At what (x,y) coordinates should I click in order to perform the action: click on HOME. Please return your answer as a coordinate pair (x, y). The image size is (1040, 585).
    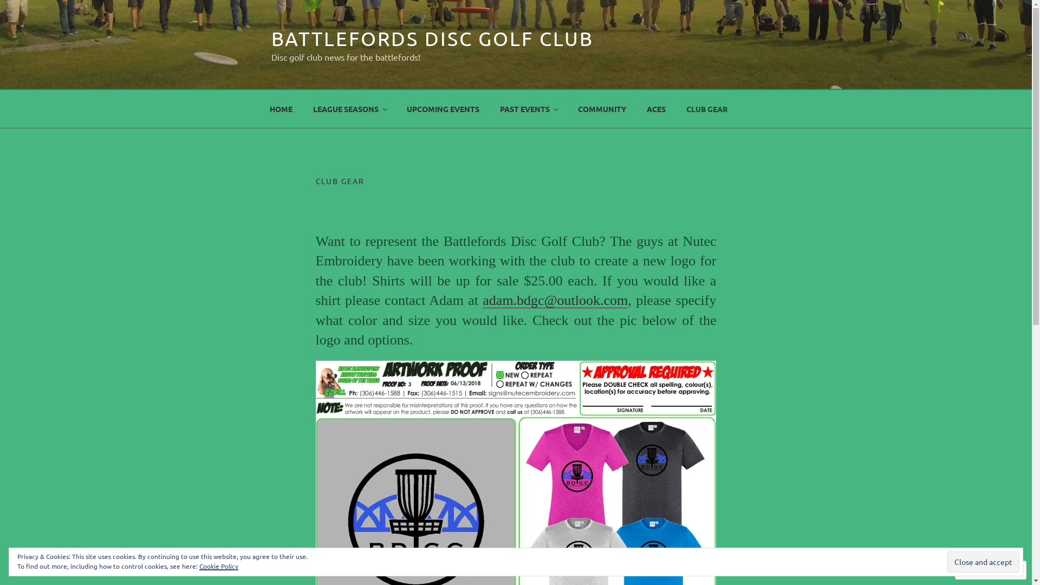
    Looking at the image, I should click on (281, 108).